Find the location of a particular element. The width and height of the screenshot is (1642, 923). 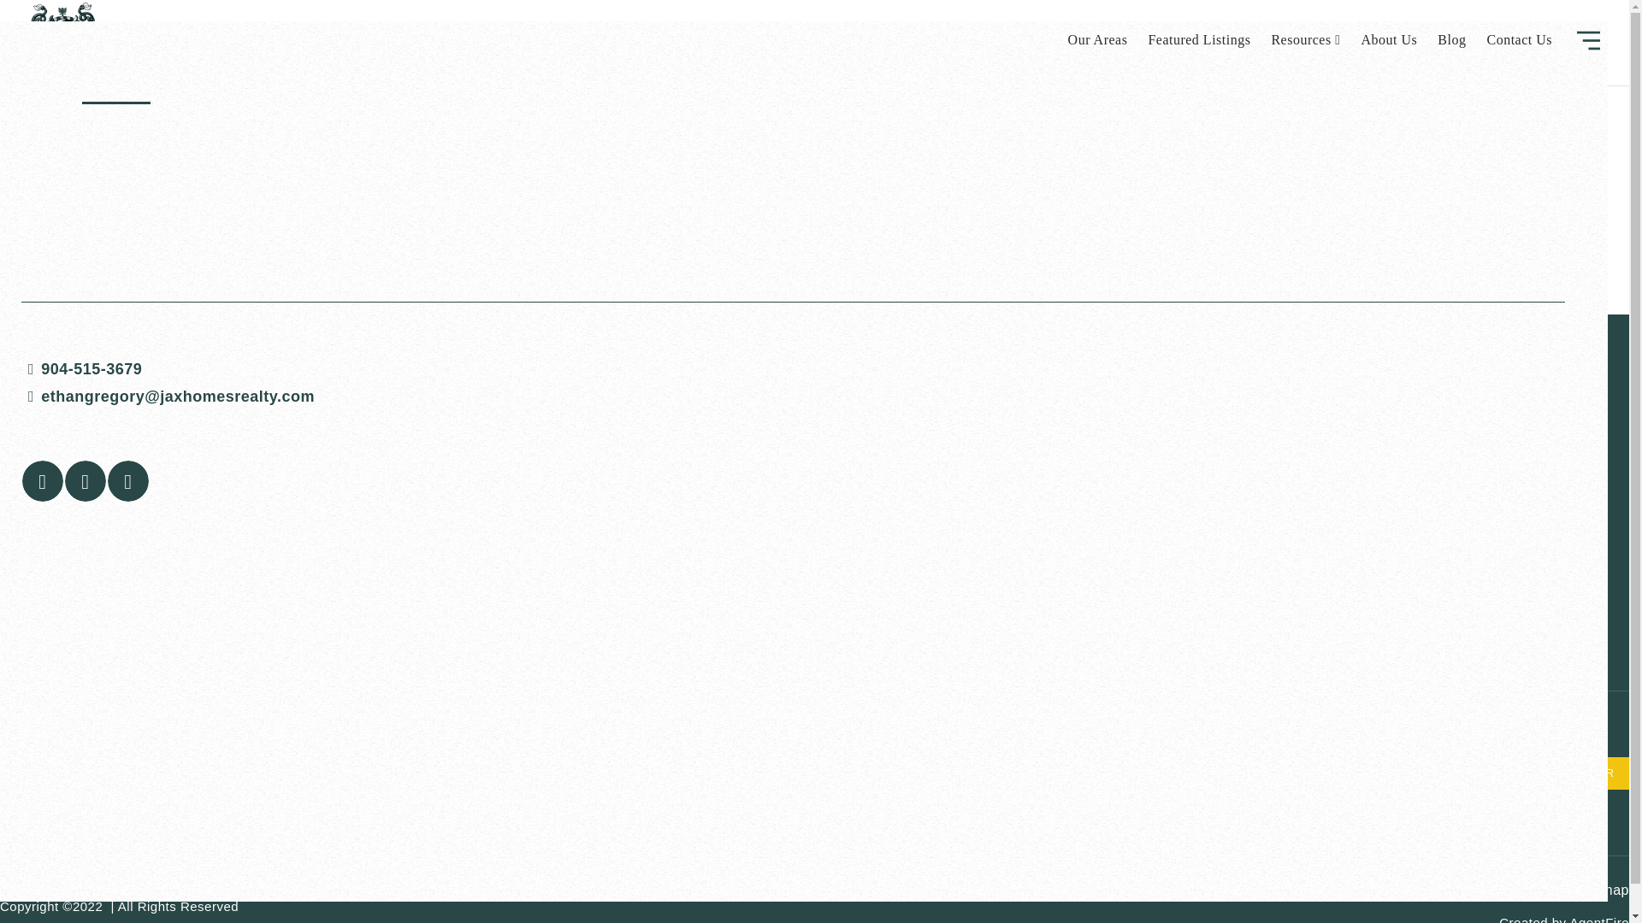

Resources is located at coordinates (1305, 41).